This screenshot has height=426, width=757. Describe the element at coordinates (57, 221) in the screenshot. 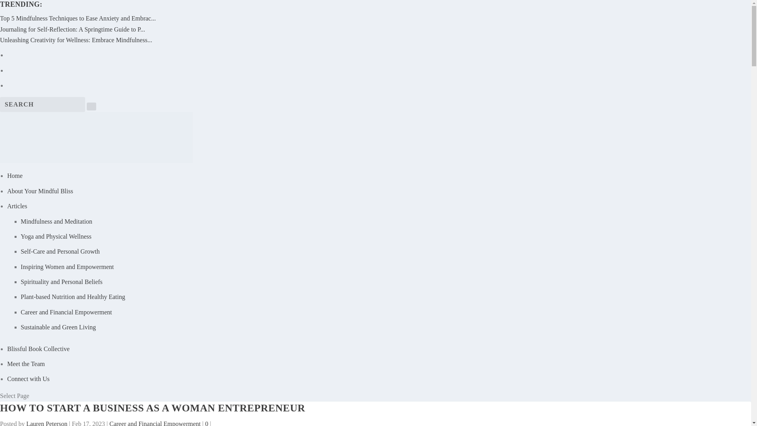

I see `Mindfulness and Meditation` at that location.